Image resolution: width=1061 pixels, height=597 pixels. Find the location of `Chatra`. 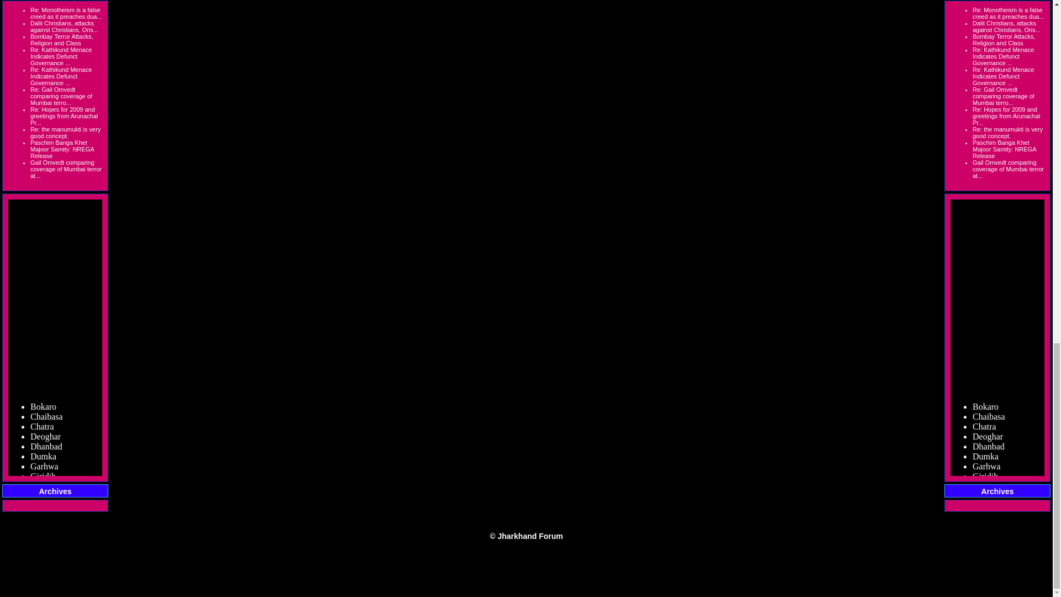

Chatra is located at coordinates (42, 501).